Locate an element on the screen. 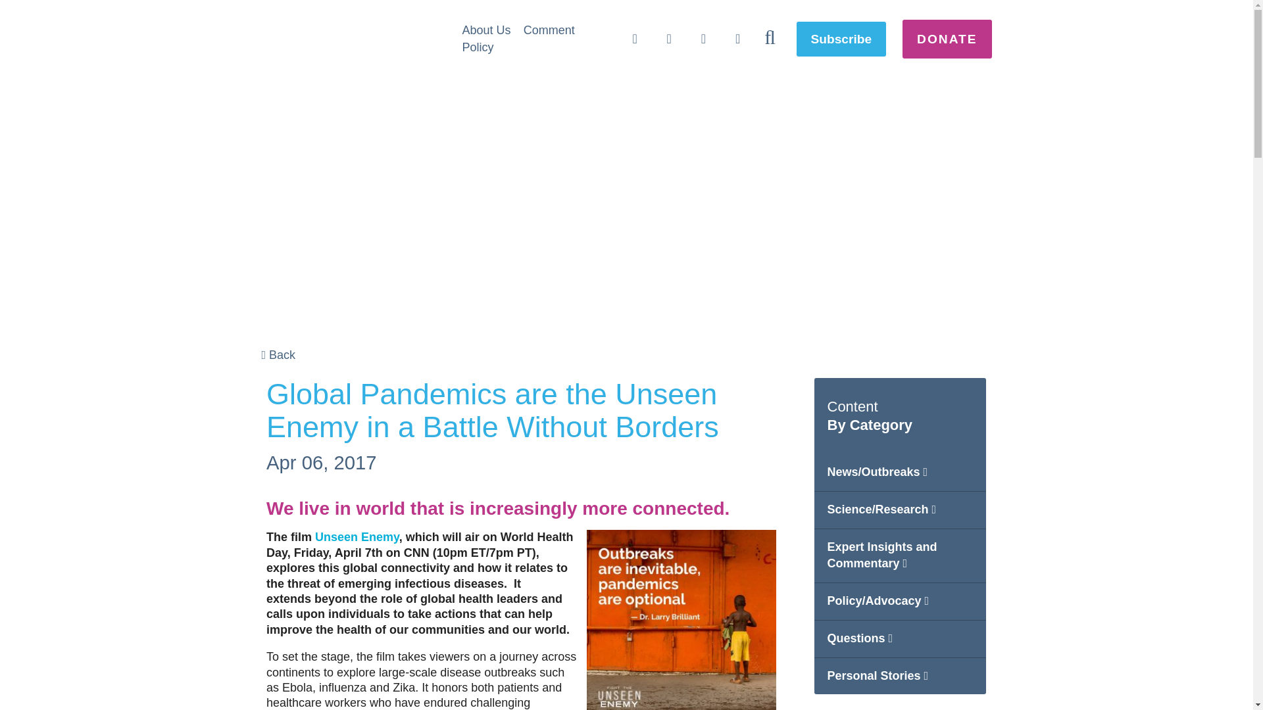 This screenshot has width=1263, height=710. DONATE is located at coordinates (947, 39).